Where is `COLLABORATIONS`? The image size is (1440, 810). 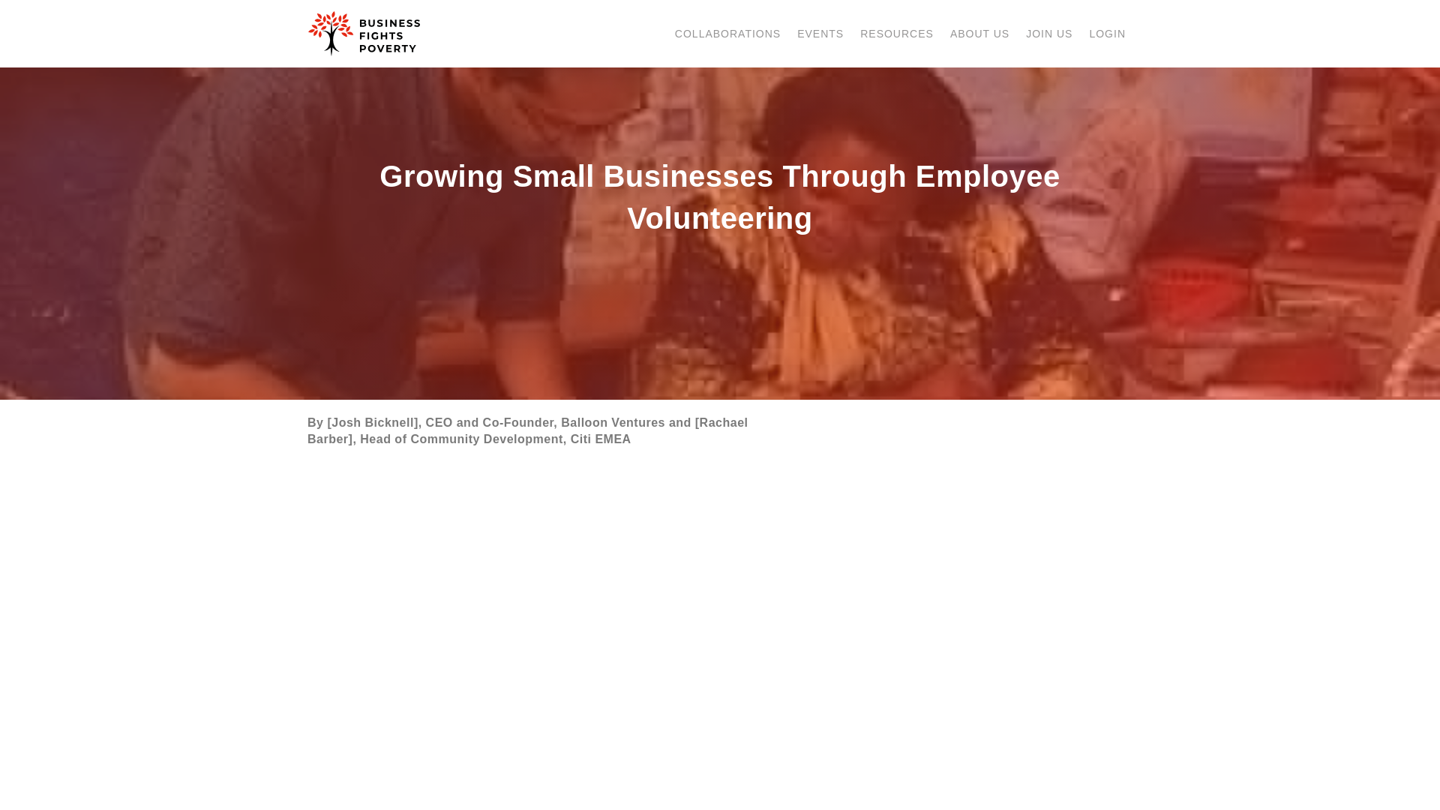 COLLABORATIONS is located at coordinates (727, 33).